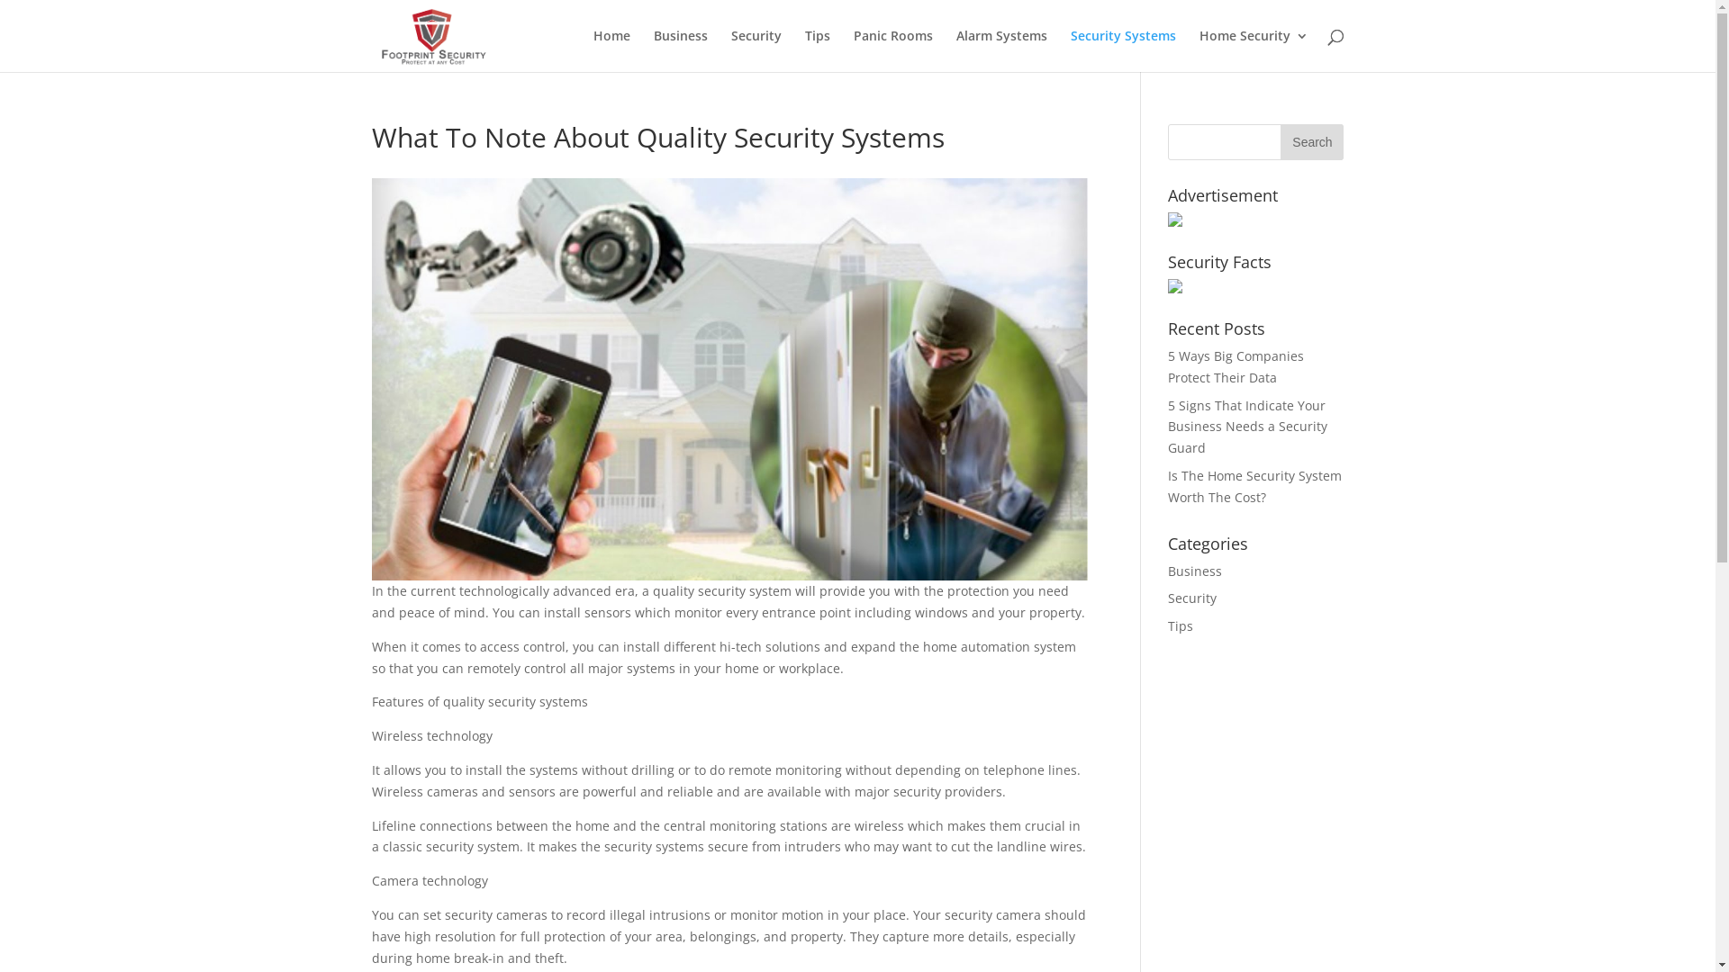 The height and width of the screenshot is (972, 1729). Describe the element at coordinates (1236, 367) in the screenshot. I see `5 Ways Big Companies Protect Their Data` at that location.